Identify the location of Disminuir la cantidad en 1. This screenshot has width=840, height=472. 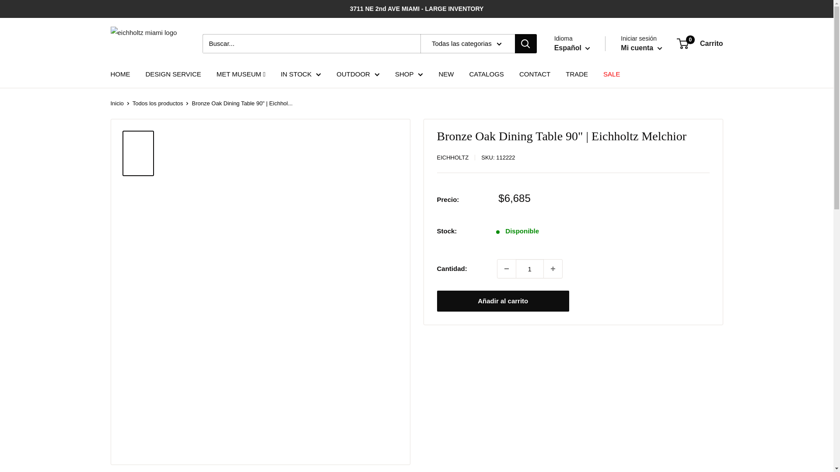
(506, 269).